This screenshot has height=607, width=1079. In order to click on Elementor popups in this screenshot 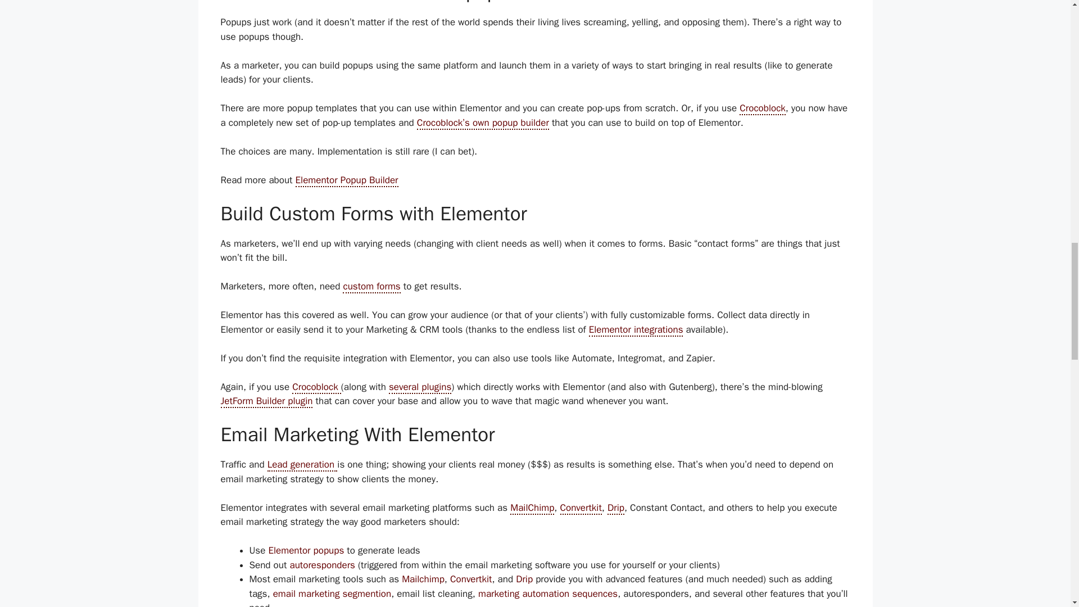, I will do `click(306, 550)`.